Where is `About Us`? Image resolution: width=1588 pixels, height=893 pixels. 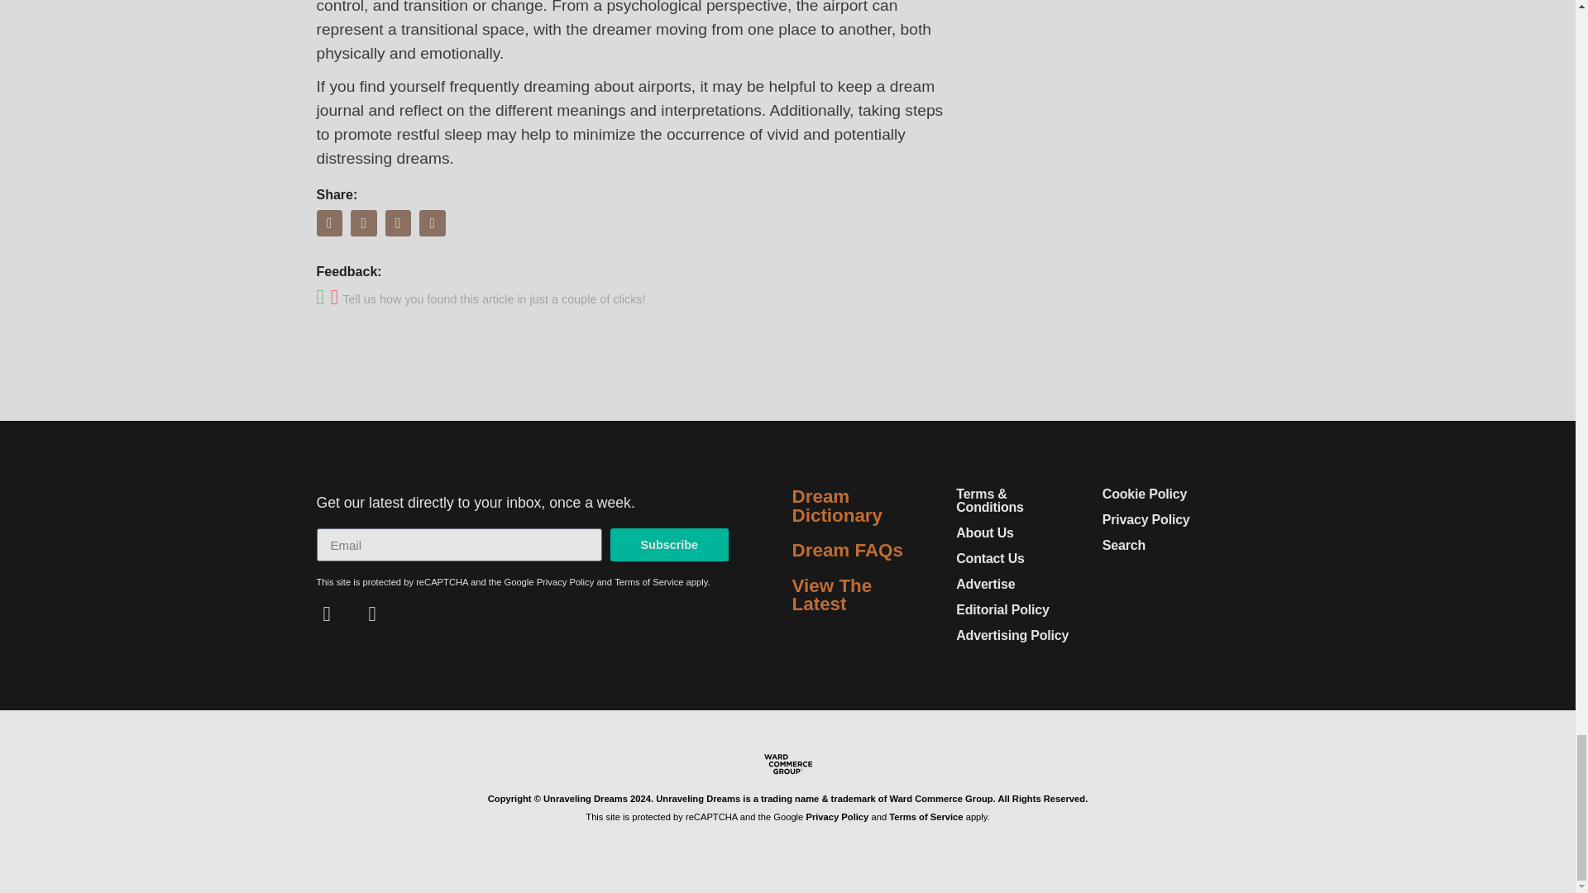 About Us is located at coordinates (984, 532).